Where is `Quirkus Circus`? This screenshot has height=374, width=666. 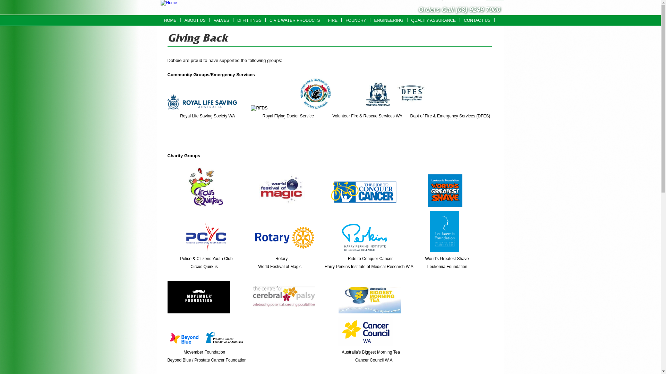
Quirkus Circus is located at coordinates (206, 187).